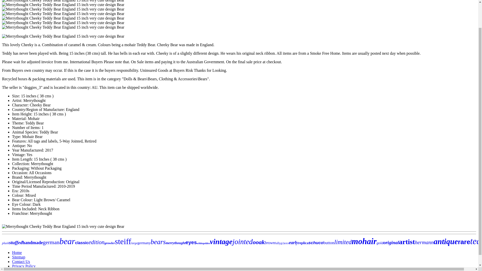 The image size is (482, 271). I want to click on white, so click(200, 243).